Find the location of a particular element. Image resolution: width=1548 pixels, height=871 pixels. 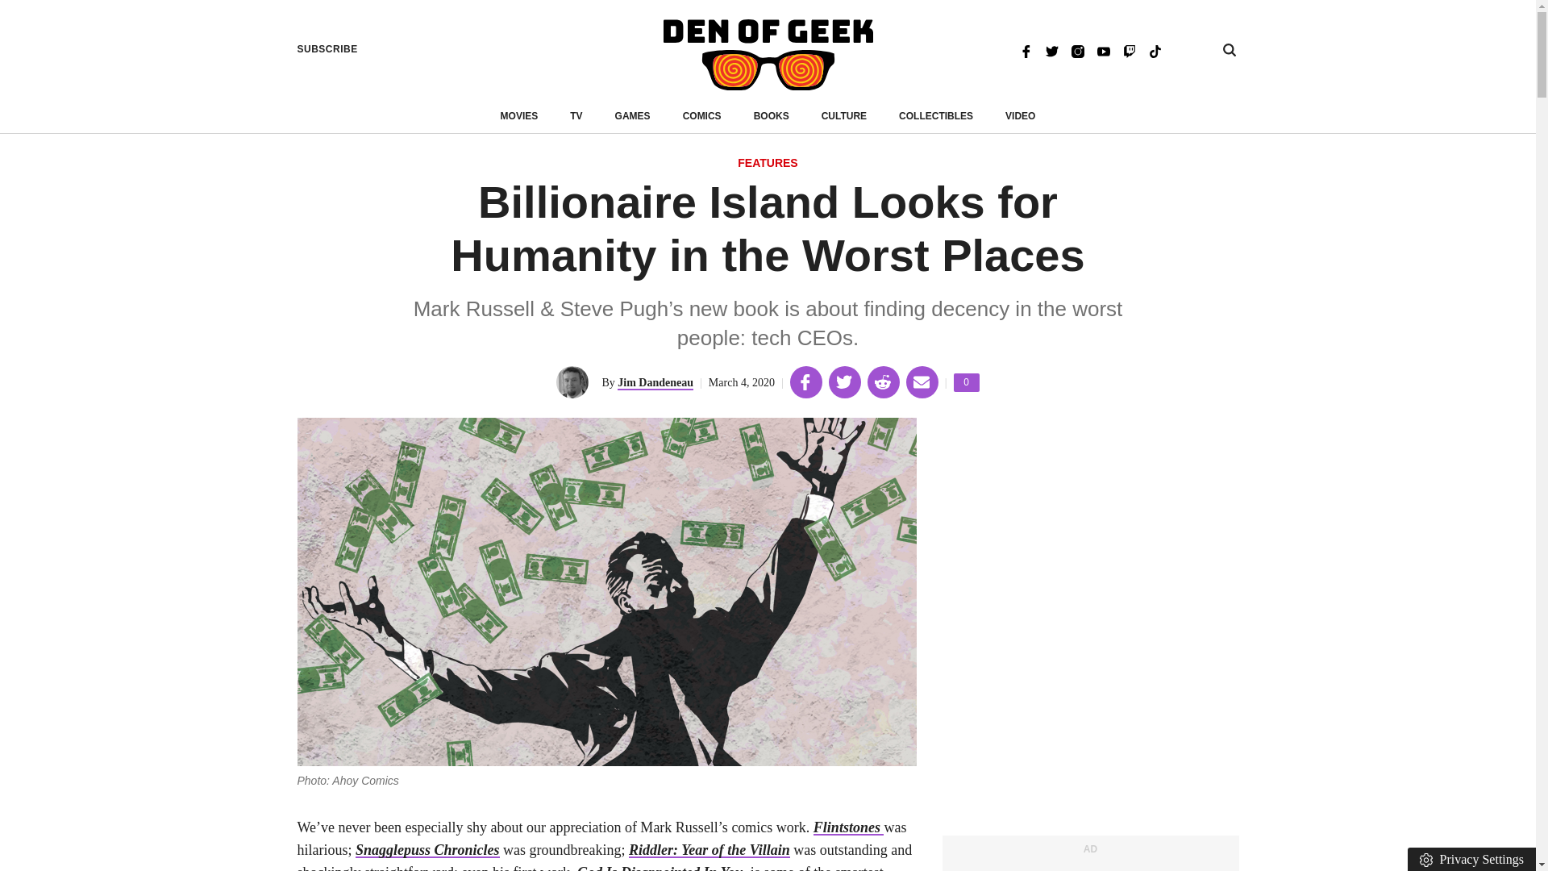

Twitter is located at coordinates (1077, 50).